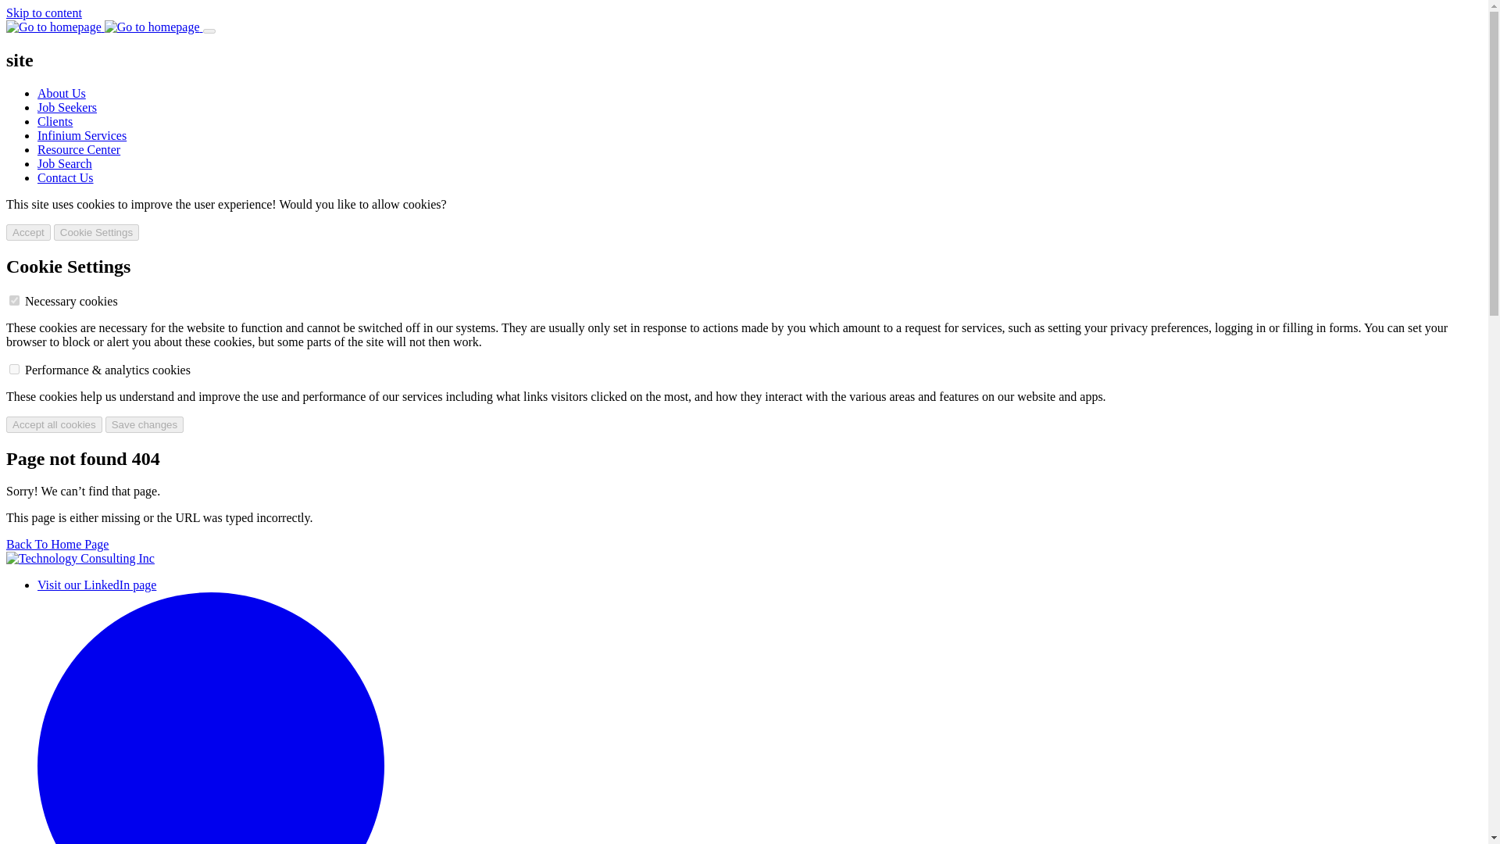  What do you see at coordinates (97, 232) in the screenshot?
I see `Cookie Settings` at bounding box center [97, 232].